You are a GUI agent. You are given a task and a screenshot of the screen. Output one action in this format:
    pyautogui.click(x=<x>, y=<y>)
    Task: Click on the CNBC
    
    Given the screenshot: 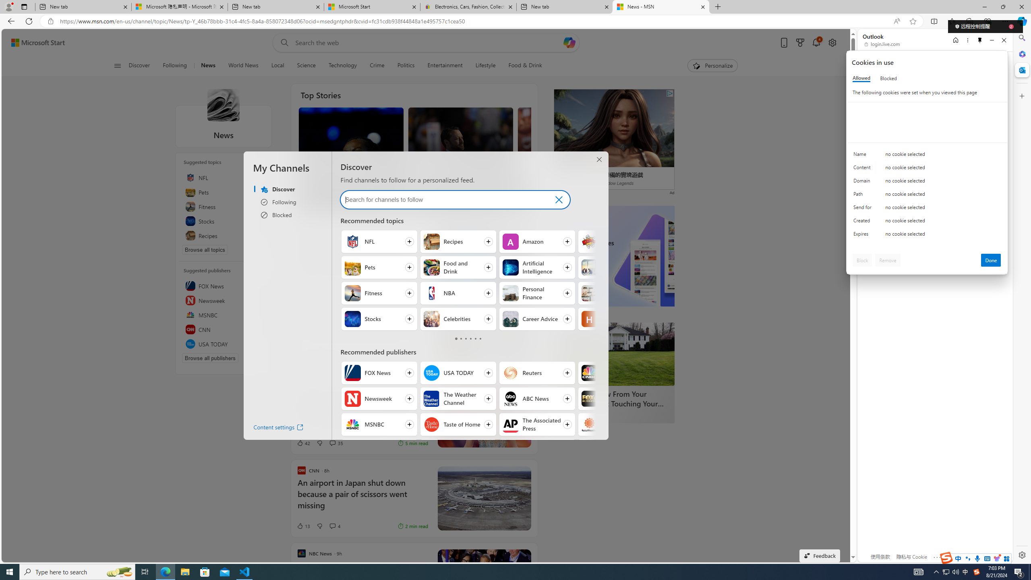 What is the action you would take?
    pyautogui.click(x=590, y=373)
    